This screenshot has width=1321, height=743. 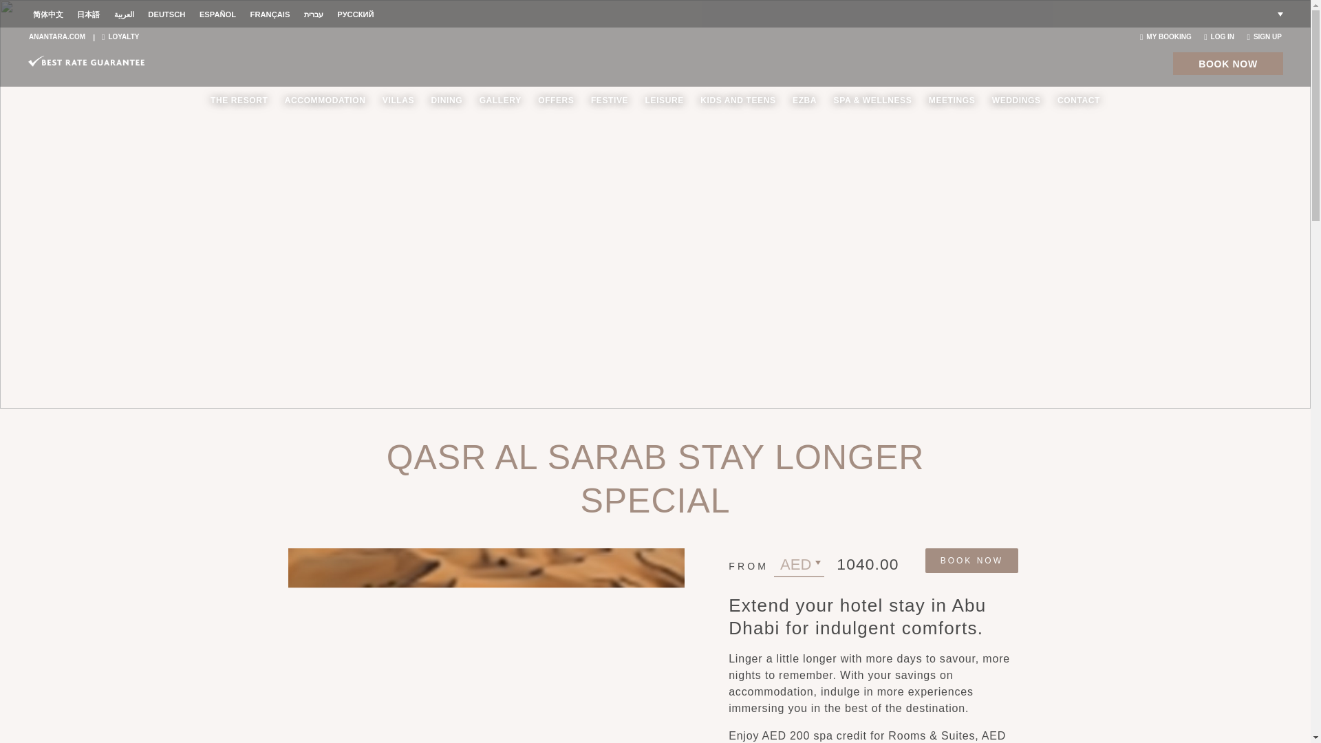 What do you see at coordinates (1218, 36) in the screenshot?
I see `LOG IN` at bounding box center [1218, 36].